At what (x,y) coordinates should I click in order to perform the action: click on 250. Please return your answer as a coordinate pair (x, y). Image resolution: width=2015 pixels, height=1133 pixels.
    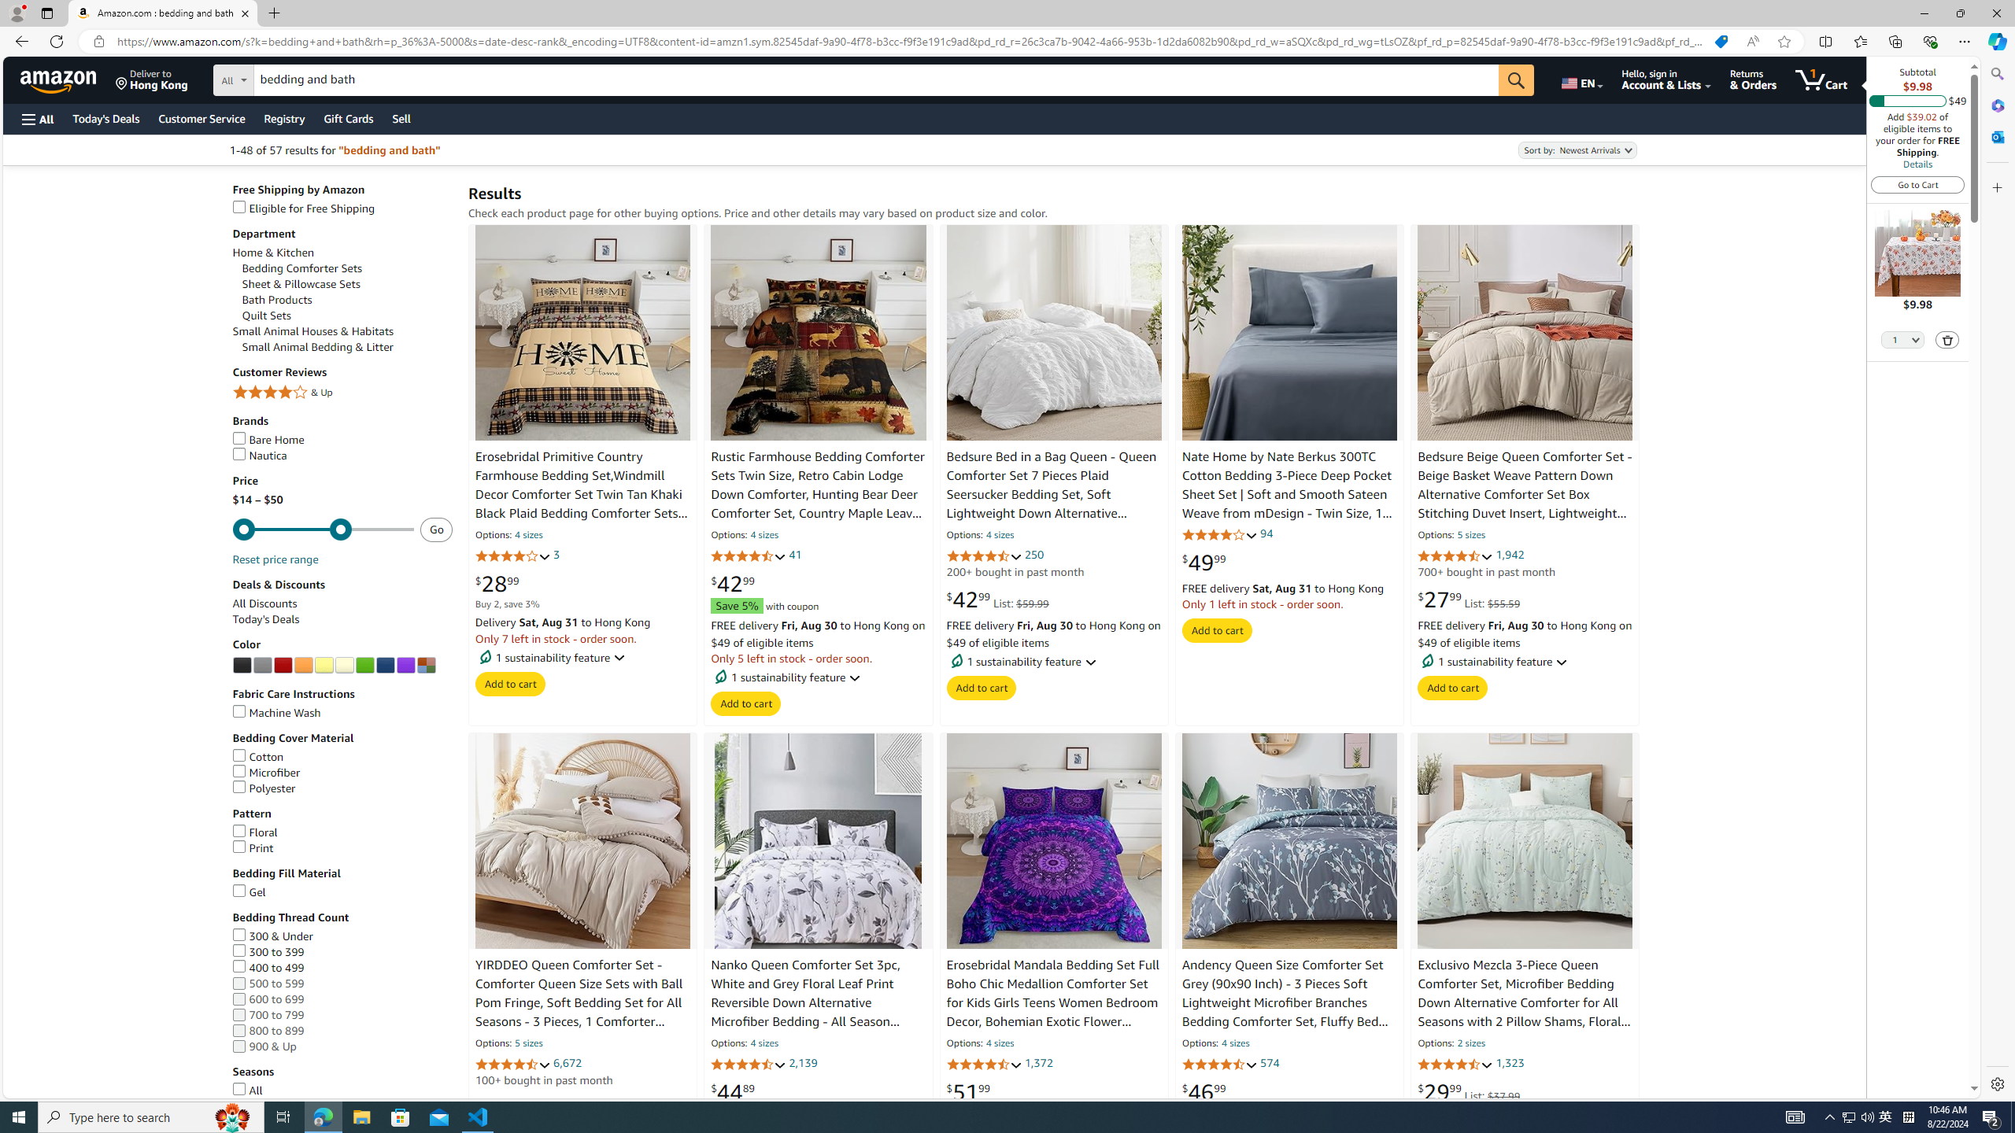
    Looking at the image, I should click on (1033, 555).